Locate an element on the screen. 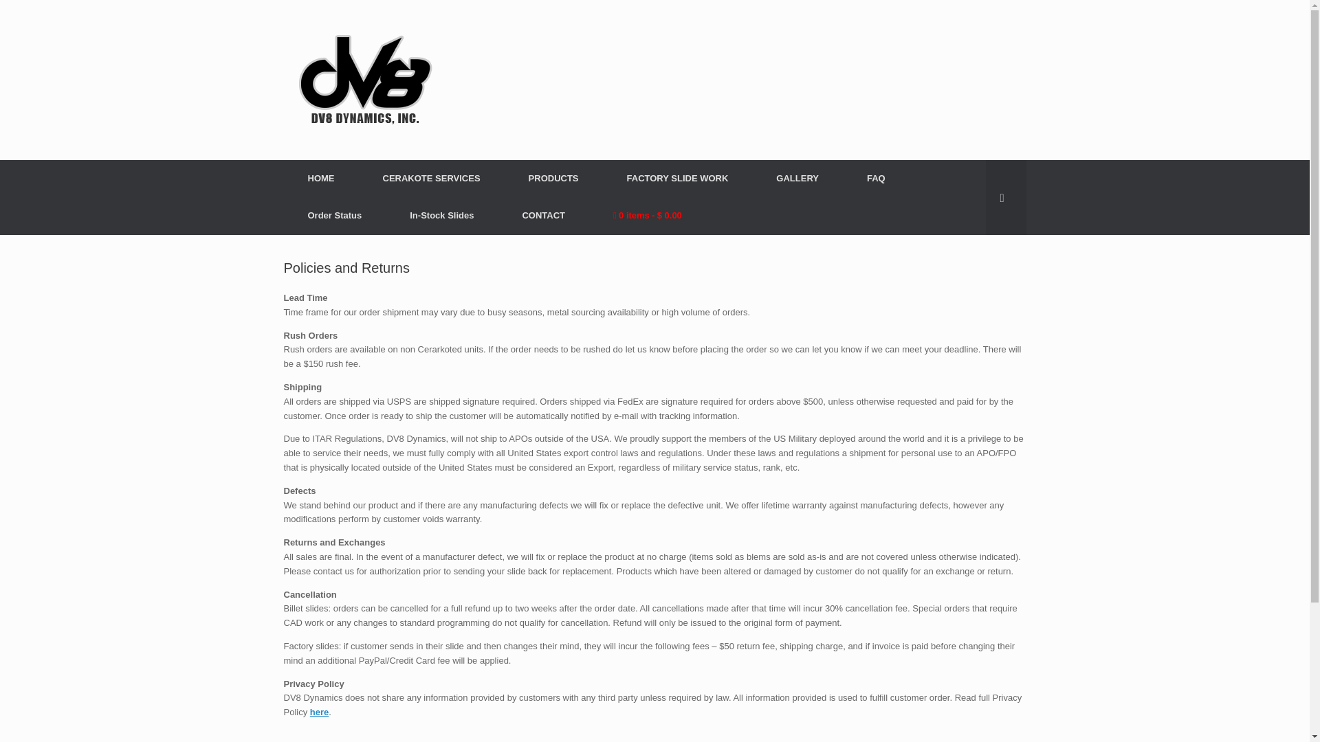  HOME is located at coordinates (320, 179).